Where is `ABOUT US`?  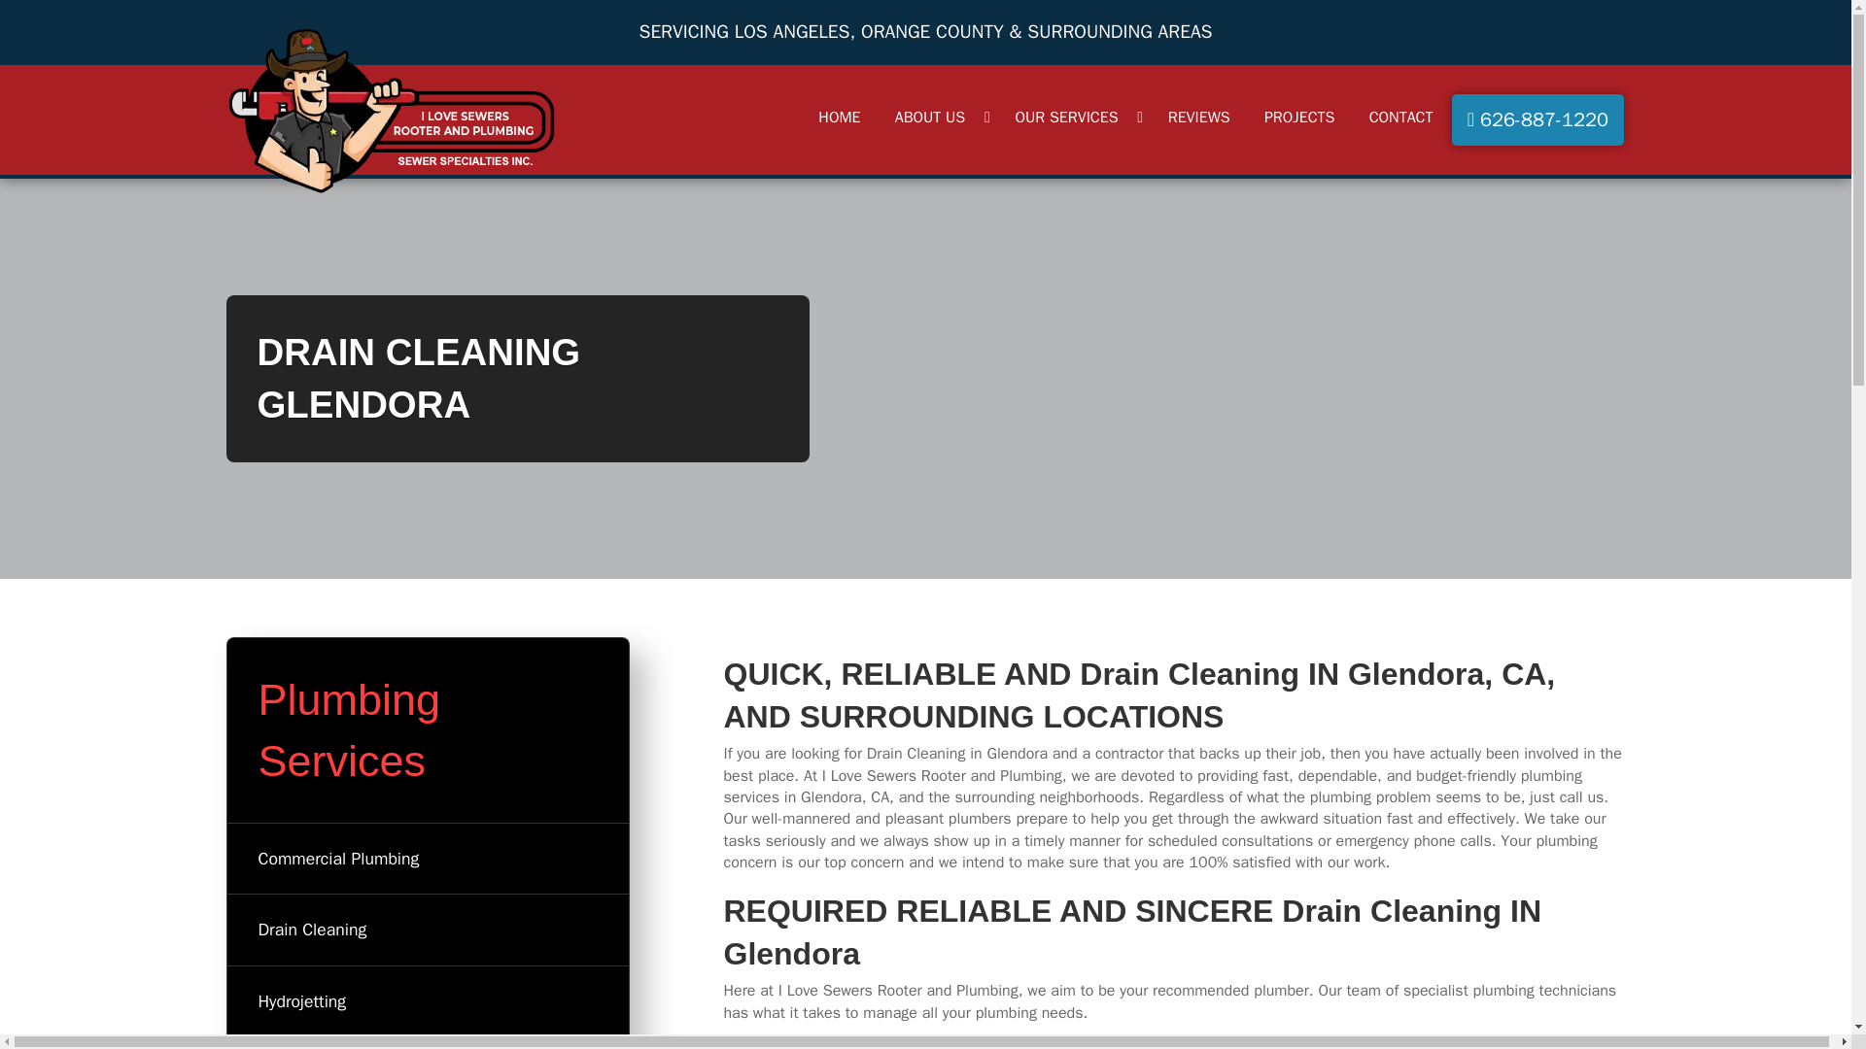
ABOUT US is located at coordinates (937, 117).